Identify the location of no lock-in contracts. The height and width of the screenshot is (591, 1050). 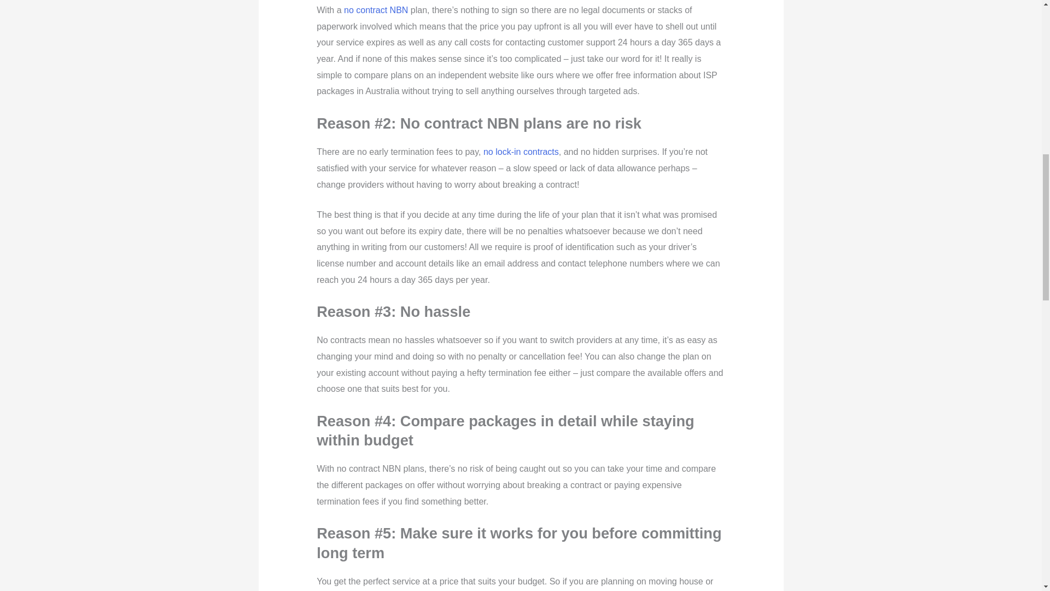
(521, 152).